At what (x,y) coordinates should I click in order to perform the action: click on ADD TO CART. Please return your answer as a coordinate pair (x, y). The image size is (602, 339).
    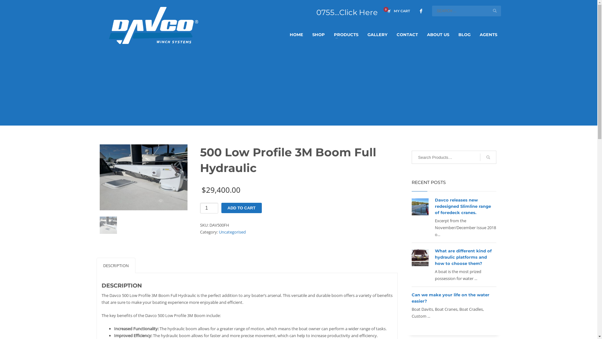
    Looking at the image, I should click on (241, 208).